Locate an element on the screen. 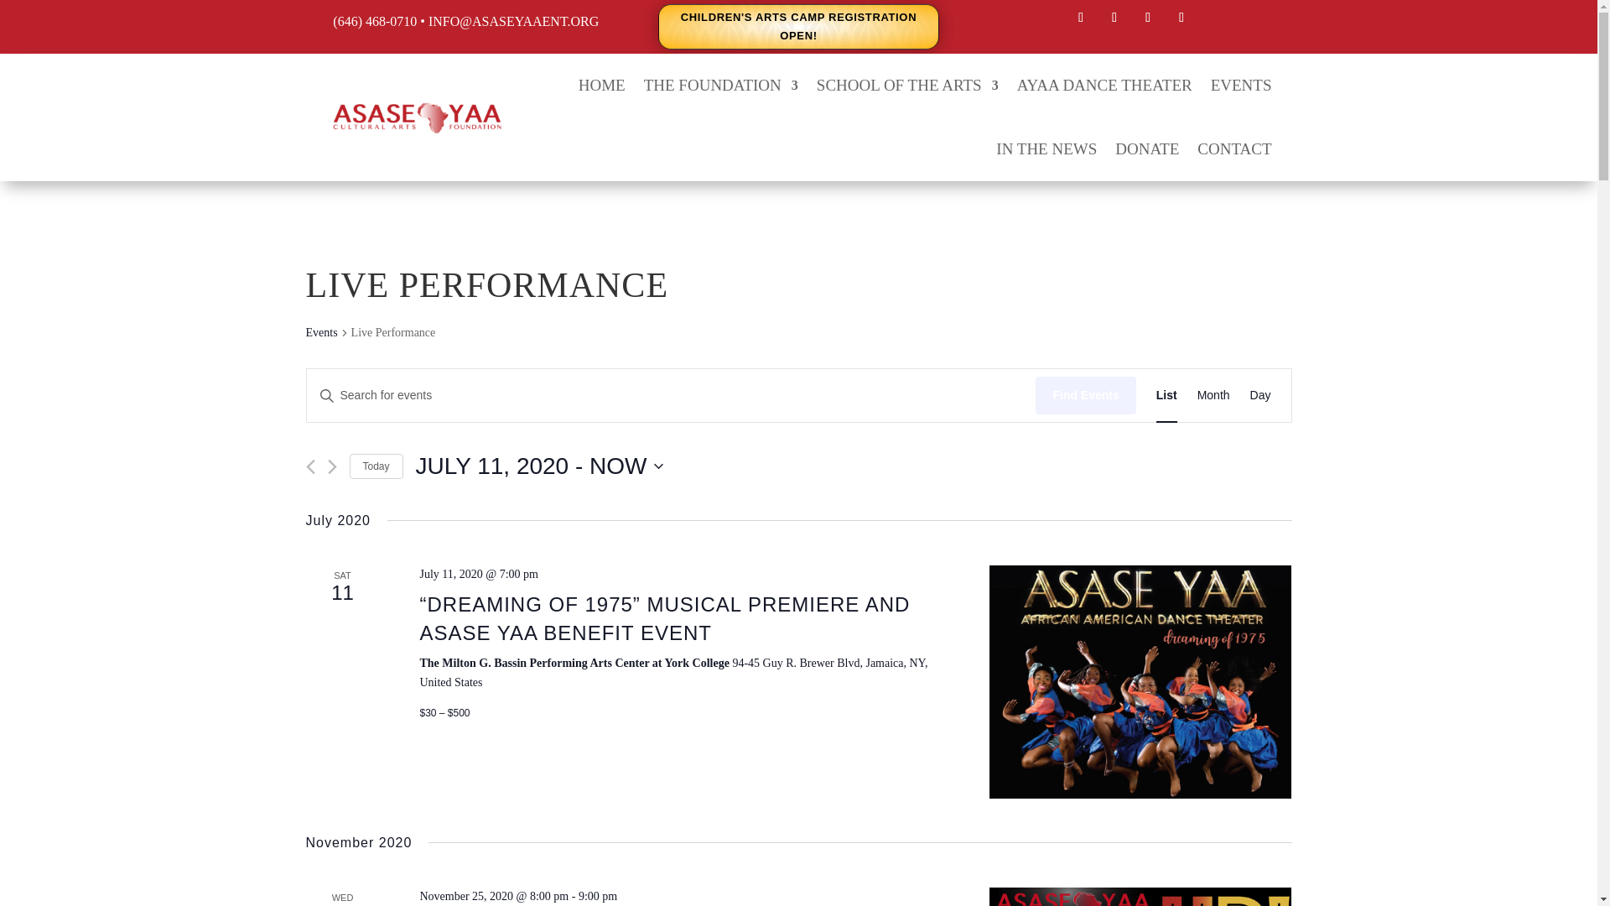 Image resolution: width=1610 pixels, height=906 pixels. SCHOOL OF THE ARTS is located at coordinates (907, 86).